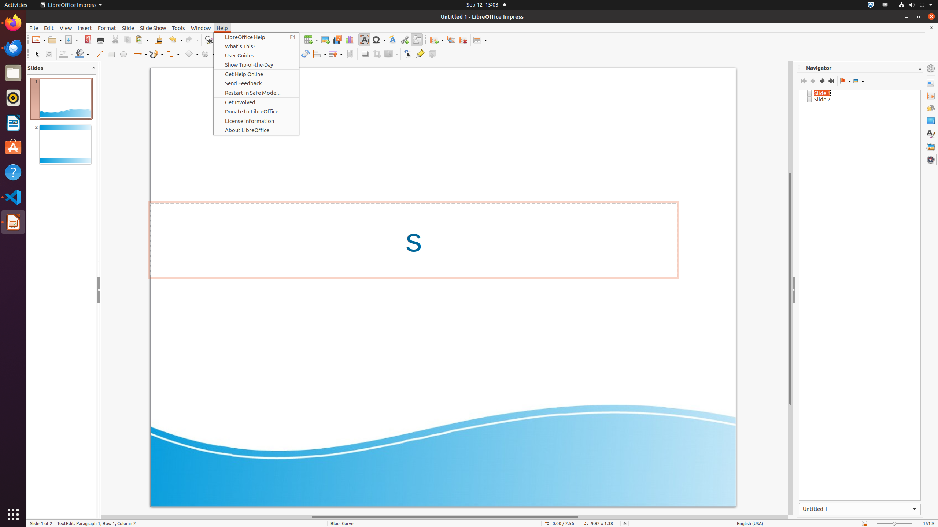 The image size is (938, 527). What do you see at coordinates (444, 517) in the screenshot?
I see `Horizontal scroll bar` at bounding box center [444, 517].